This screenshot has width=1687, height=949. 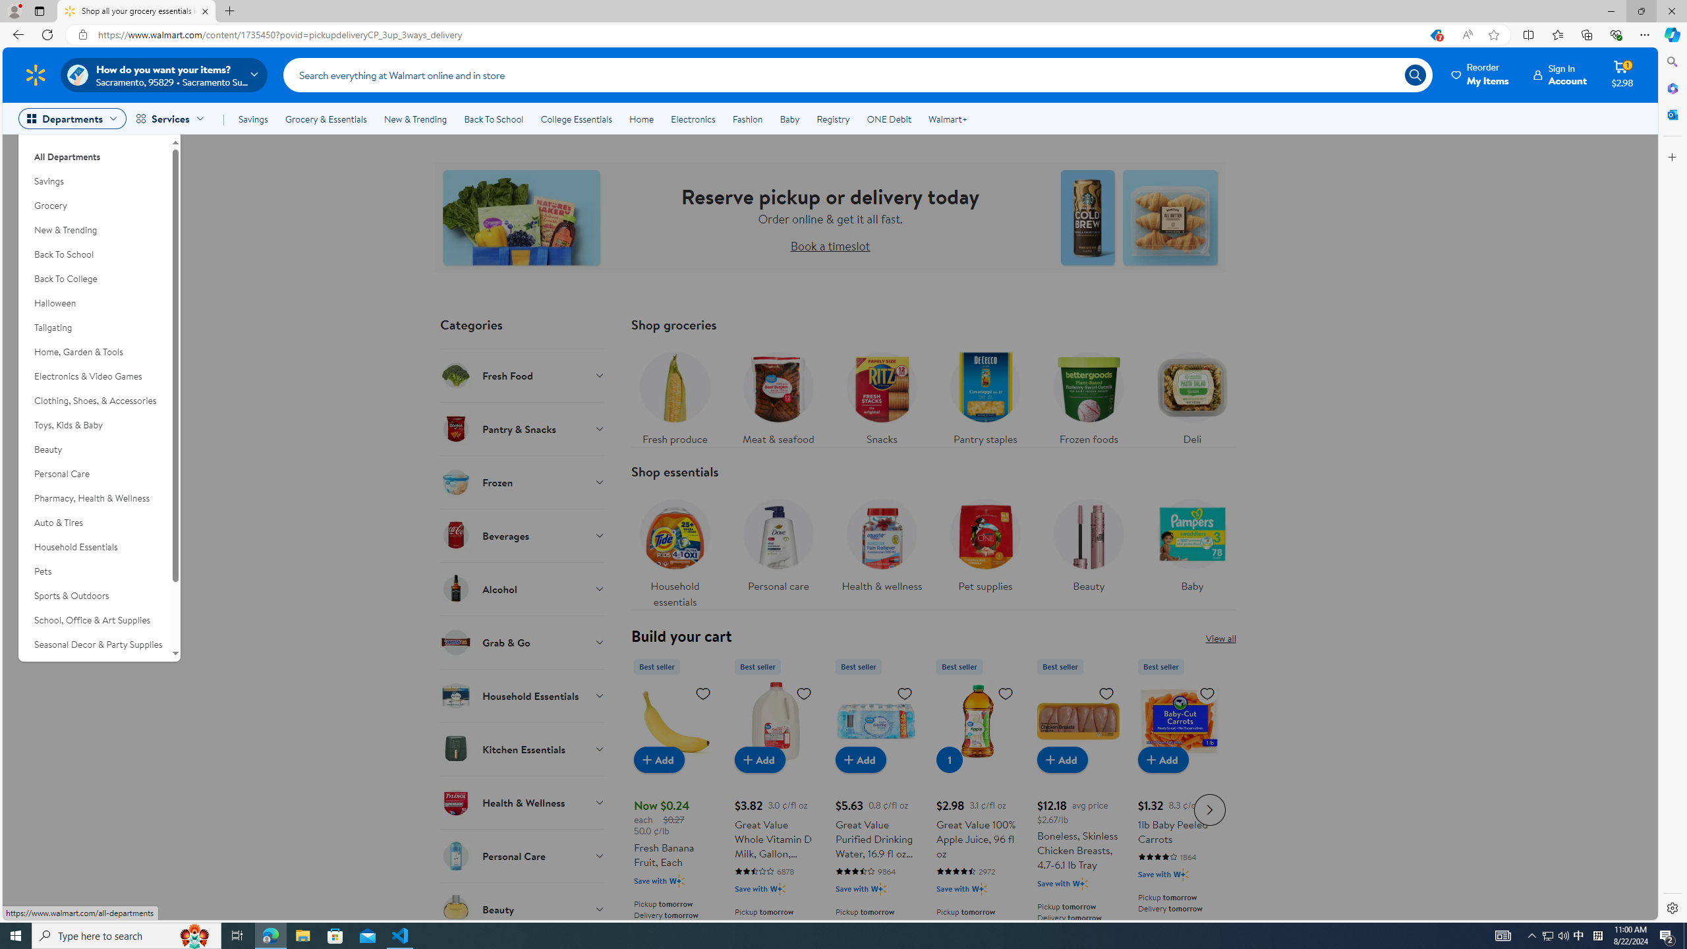 I want to click on Kitchen Essentials, so click(x=523, y=749).